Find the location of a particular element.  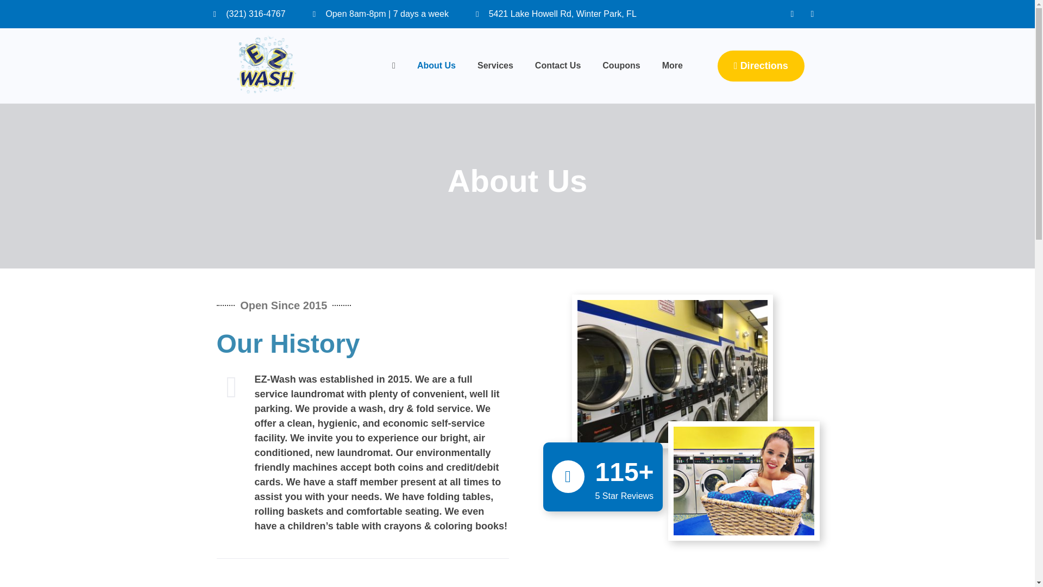

Services is located at coordinates (495, 65).